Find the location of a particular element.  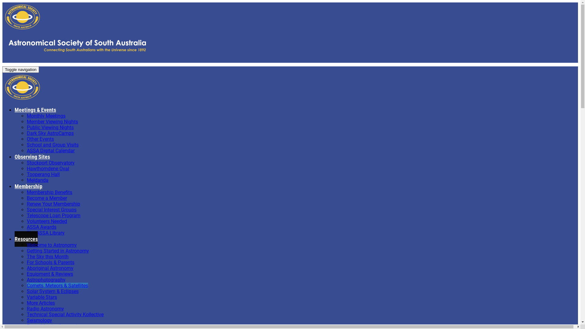

ASSA Awards is located at coordinates (41, 227).